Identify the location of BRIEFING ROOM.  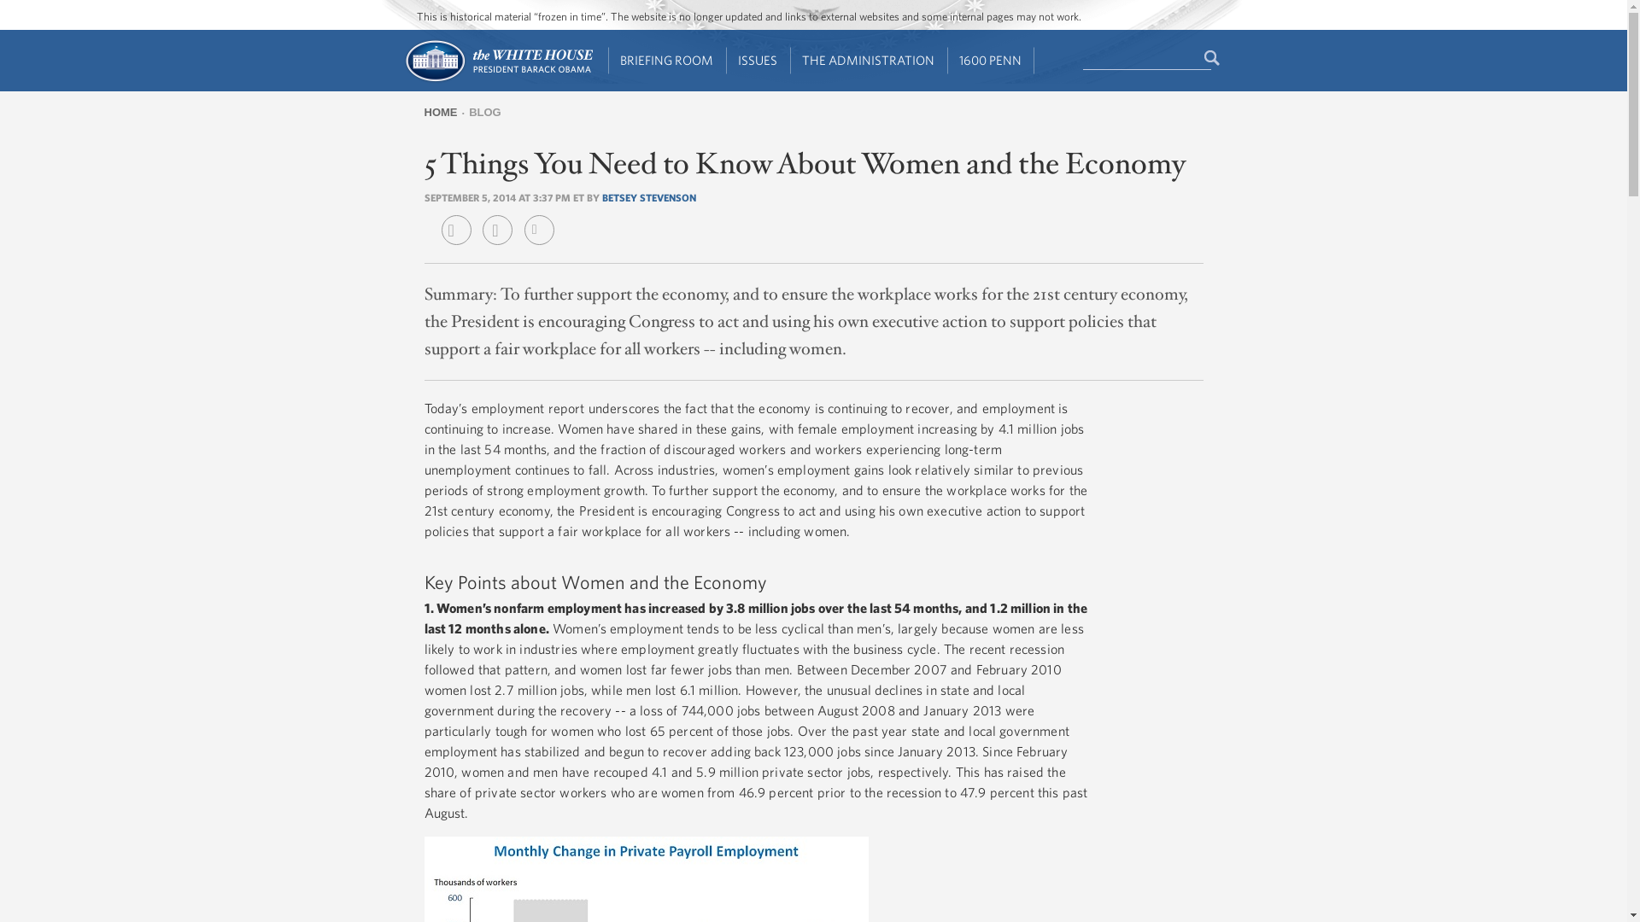
(667, 61).